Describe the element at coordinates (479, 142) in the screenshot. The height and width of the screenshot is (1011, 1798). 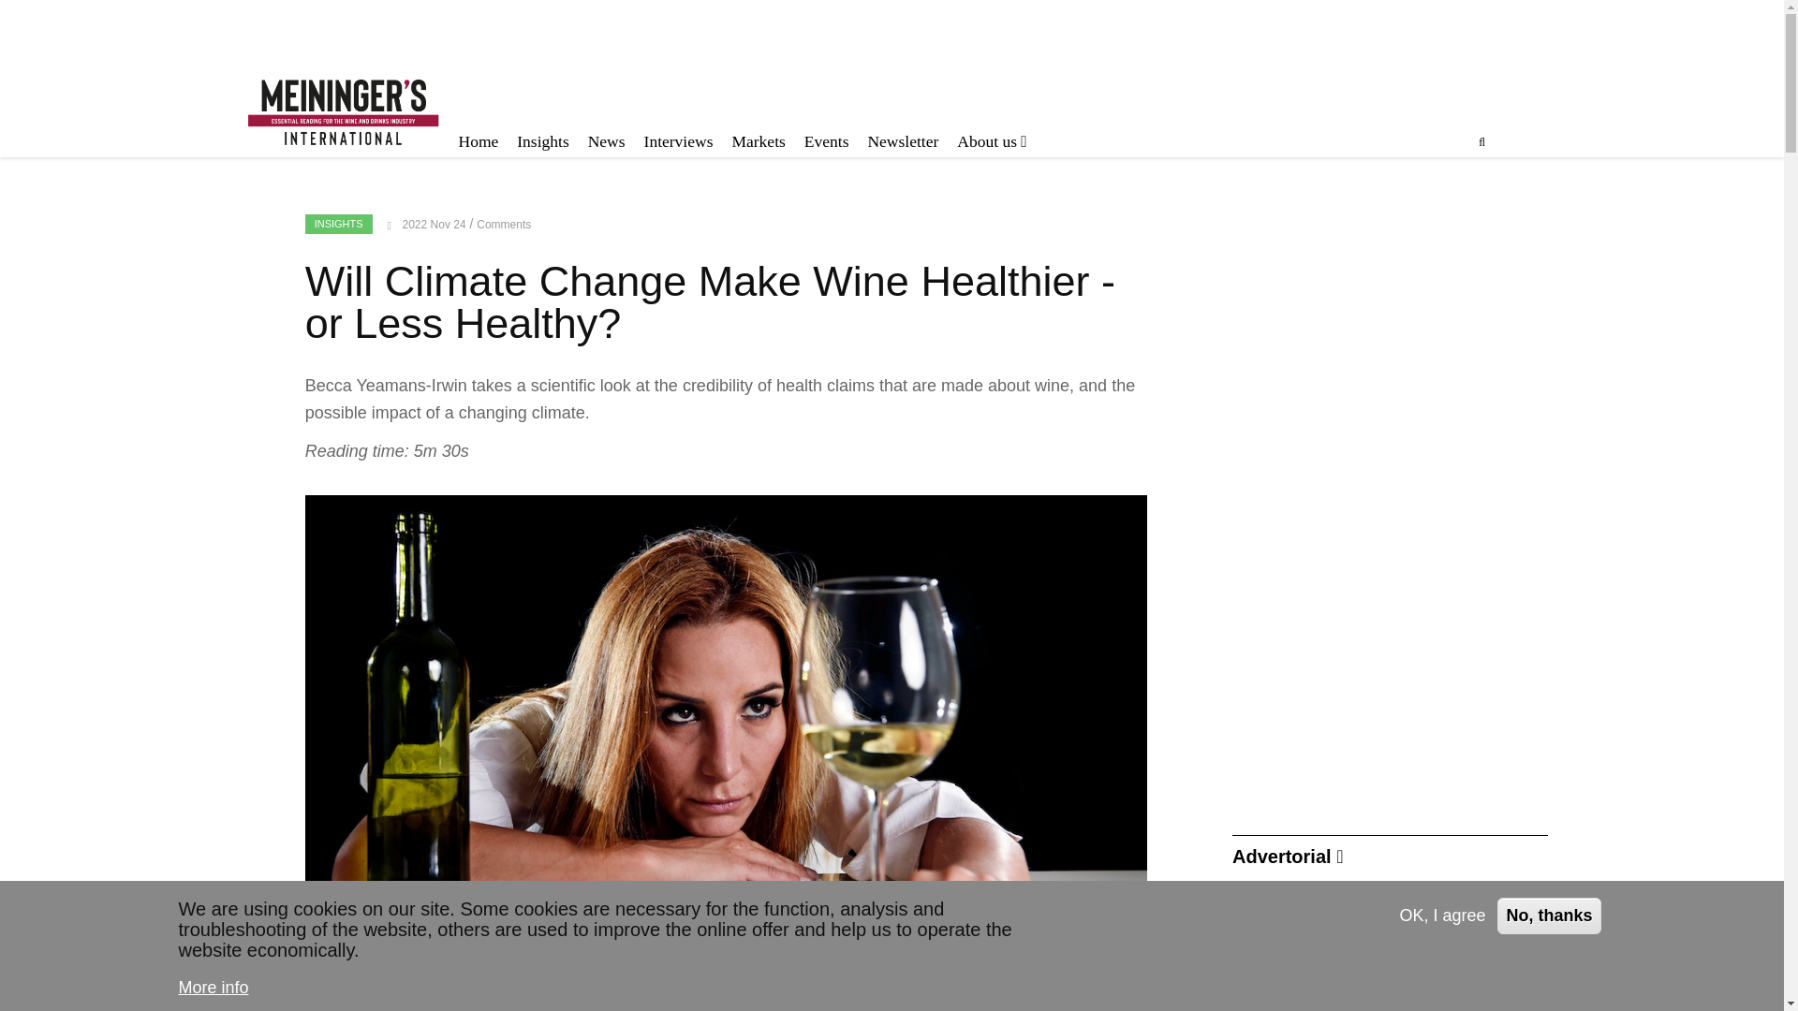
I see `Home` at that location.